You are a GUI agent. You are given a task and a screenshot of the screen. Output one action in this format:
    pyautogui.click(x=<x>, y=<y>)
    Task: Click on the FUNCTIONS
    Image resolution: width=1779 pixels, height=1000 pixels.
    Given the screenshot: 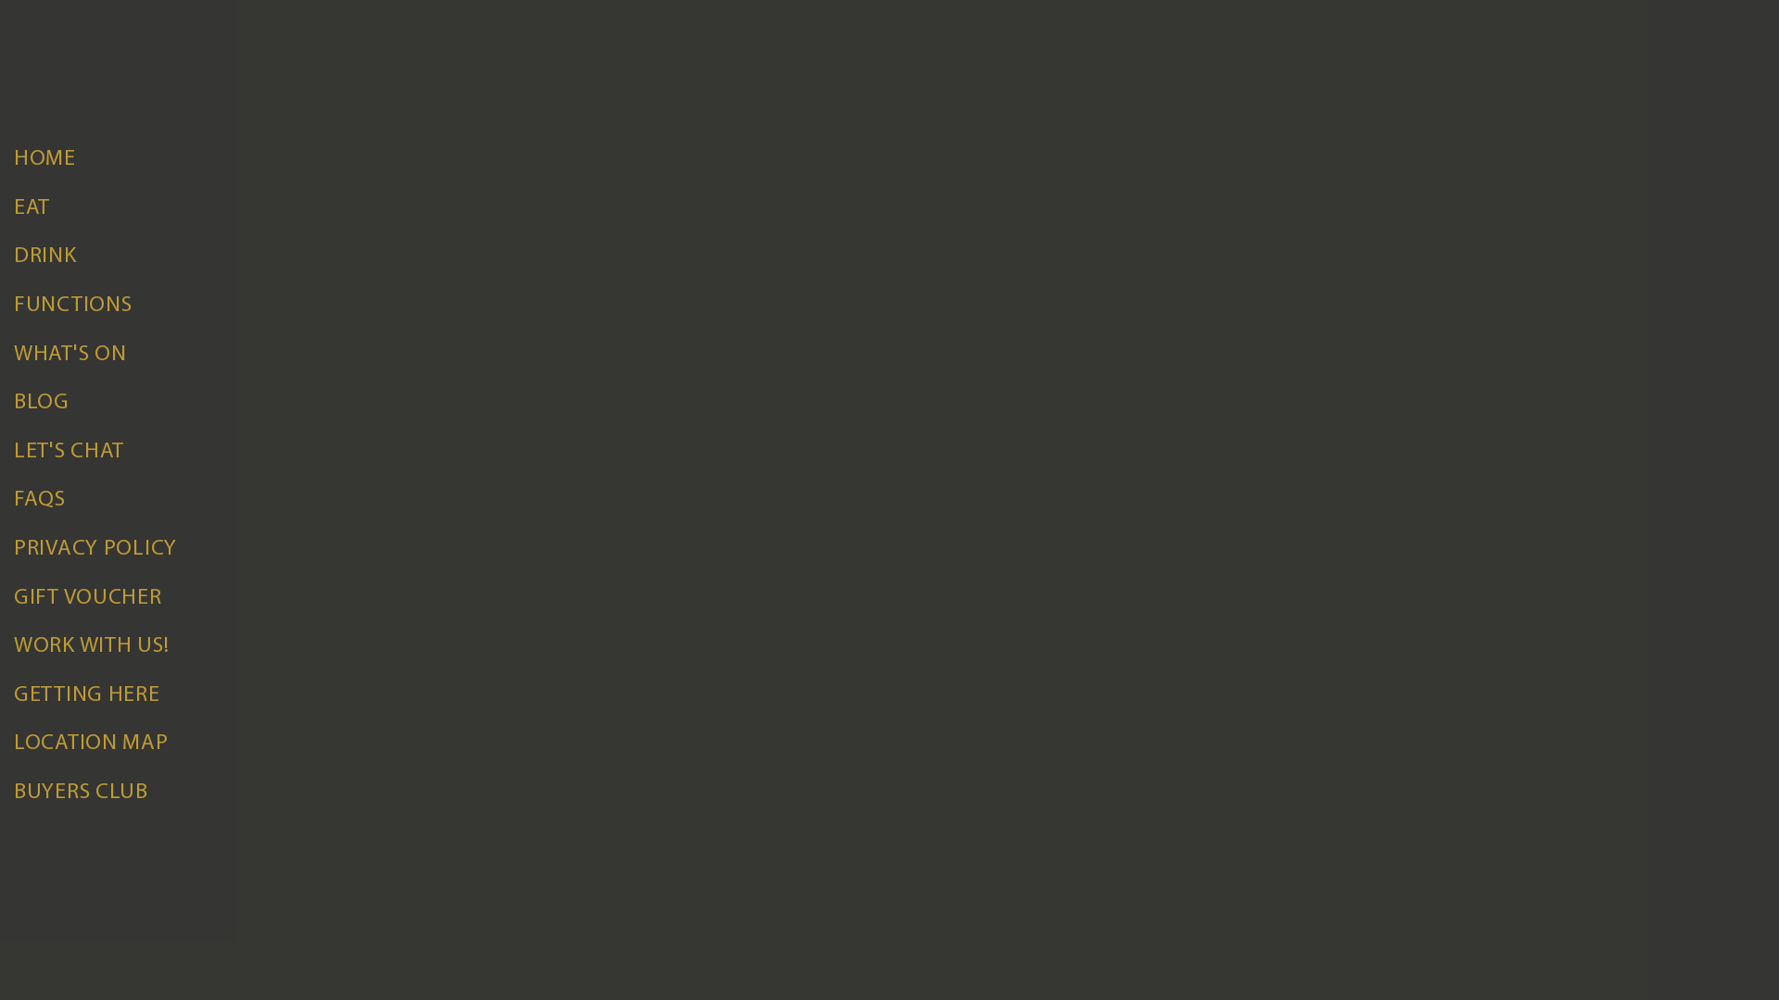 What is the action you would take?
    pyautogui.click(x=889, y=306)
    